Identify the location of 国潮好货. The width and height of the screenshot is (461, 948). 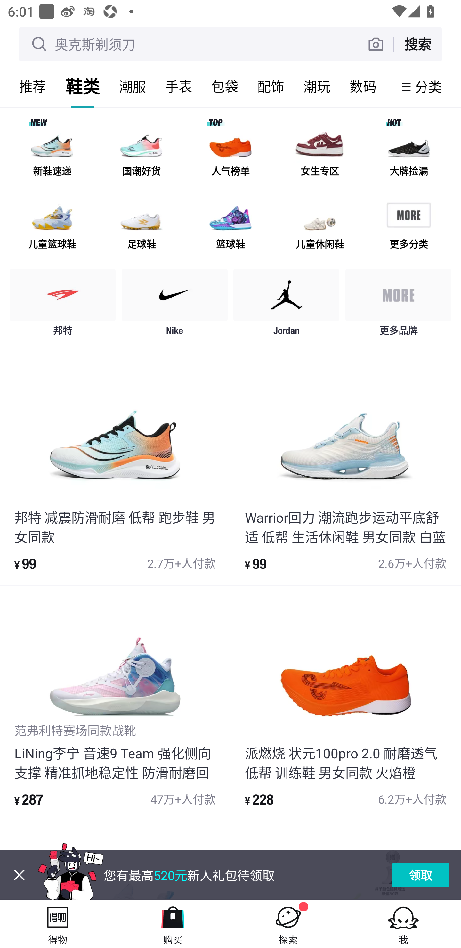
(141, 152).